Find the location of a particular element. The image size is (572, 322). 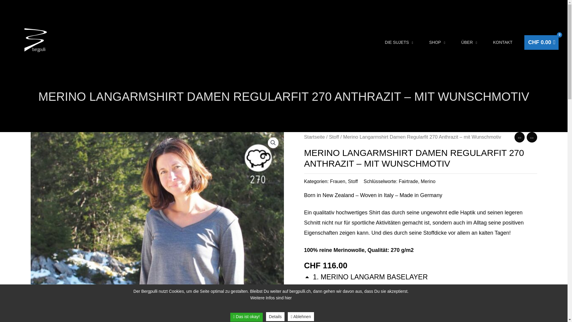

DIE SUJETS is located at coordinates (403, 42).